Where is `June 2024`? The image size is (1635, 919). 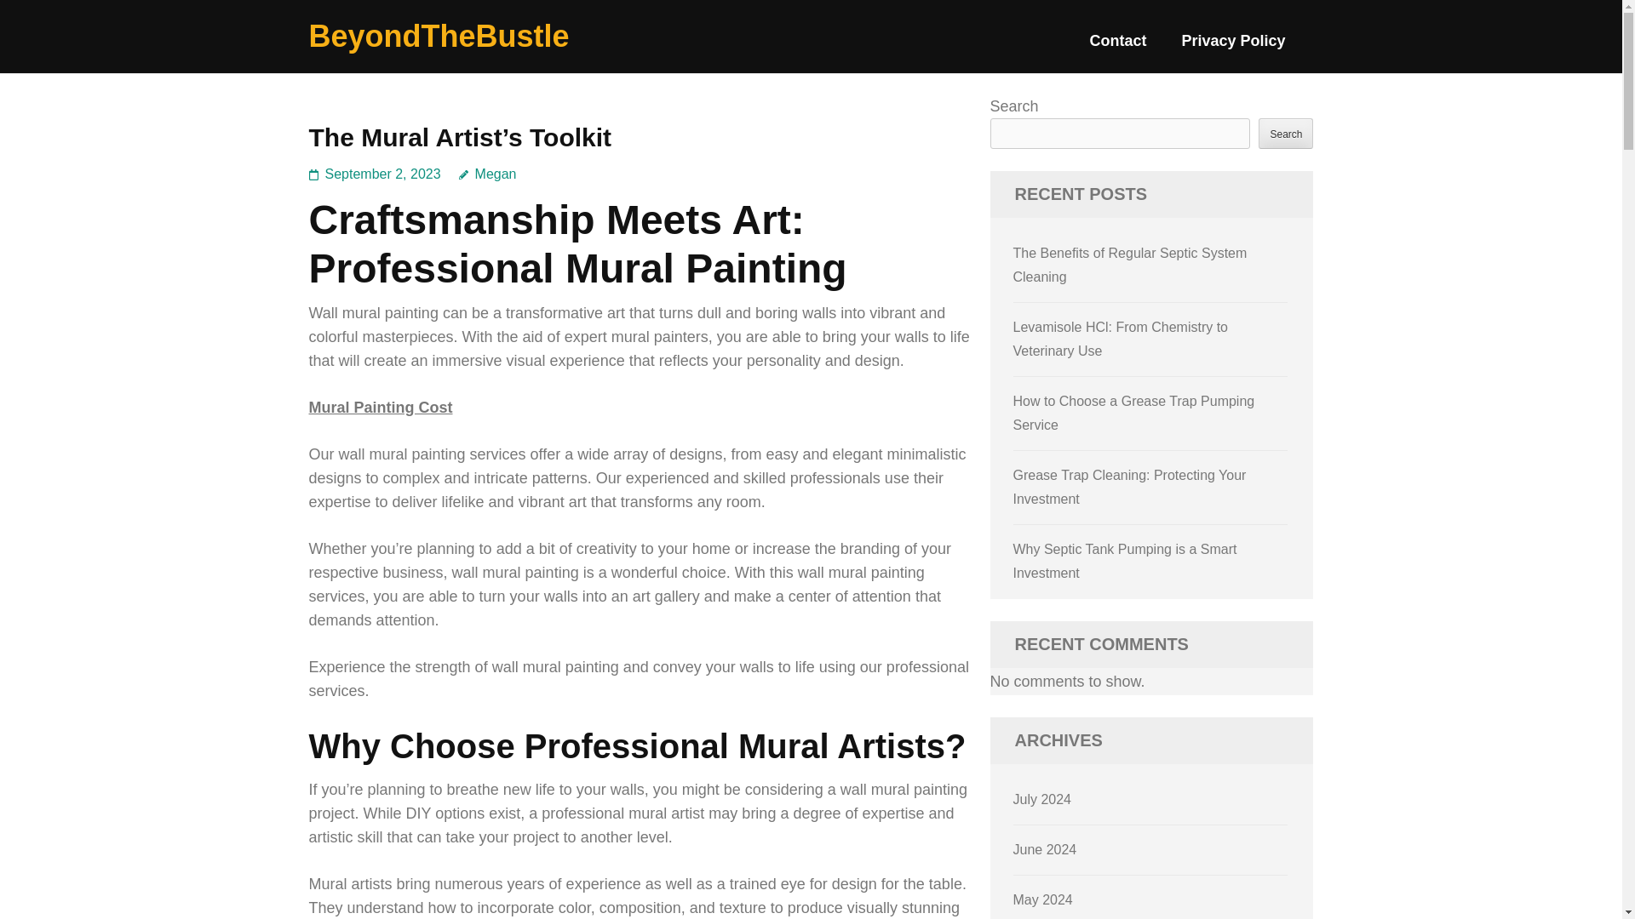 June 2024 is located at coordinates (1046, 849).